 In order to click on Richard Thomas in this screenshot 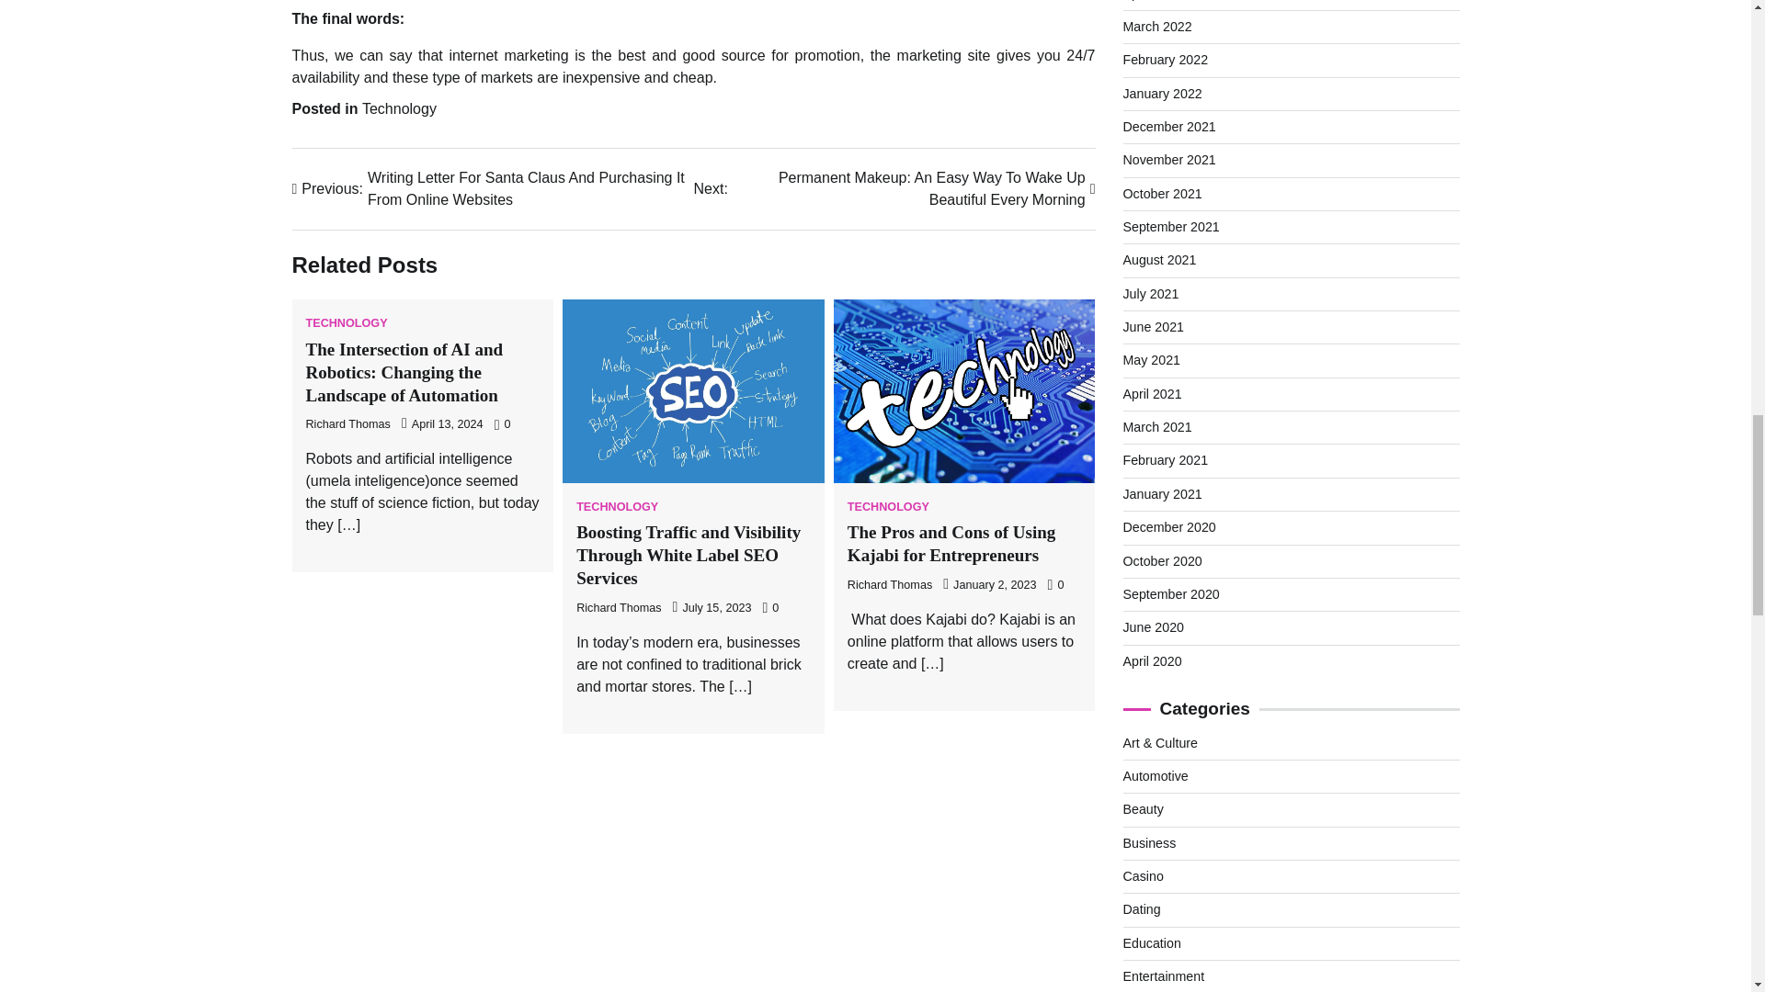, I will do `click(889, 584)`.